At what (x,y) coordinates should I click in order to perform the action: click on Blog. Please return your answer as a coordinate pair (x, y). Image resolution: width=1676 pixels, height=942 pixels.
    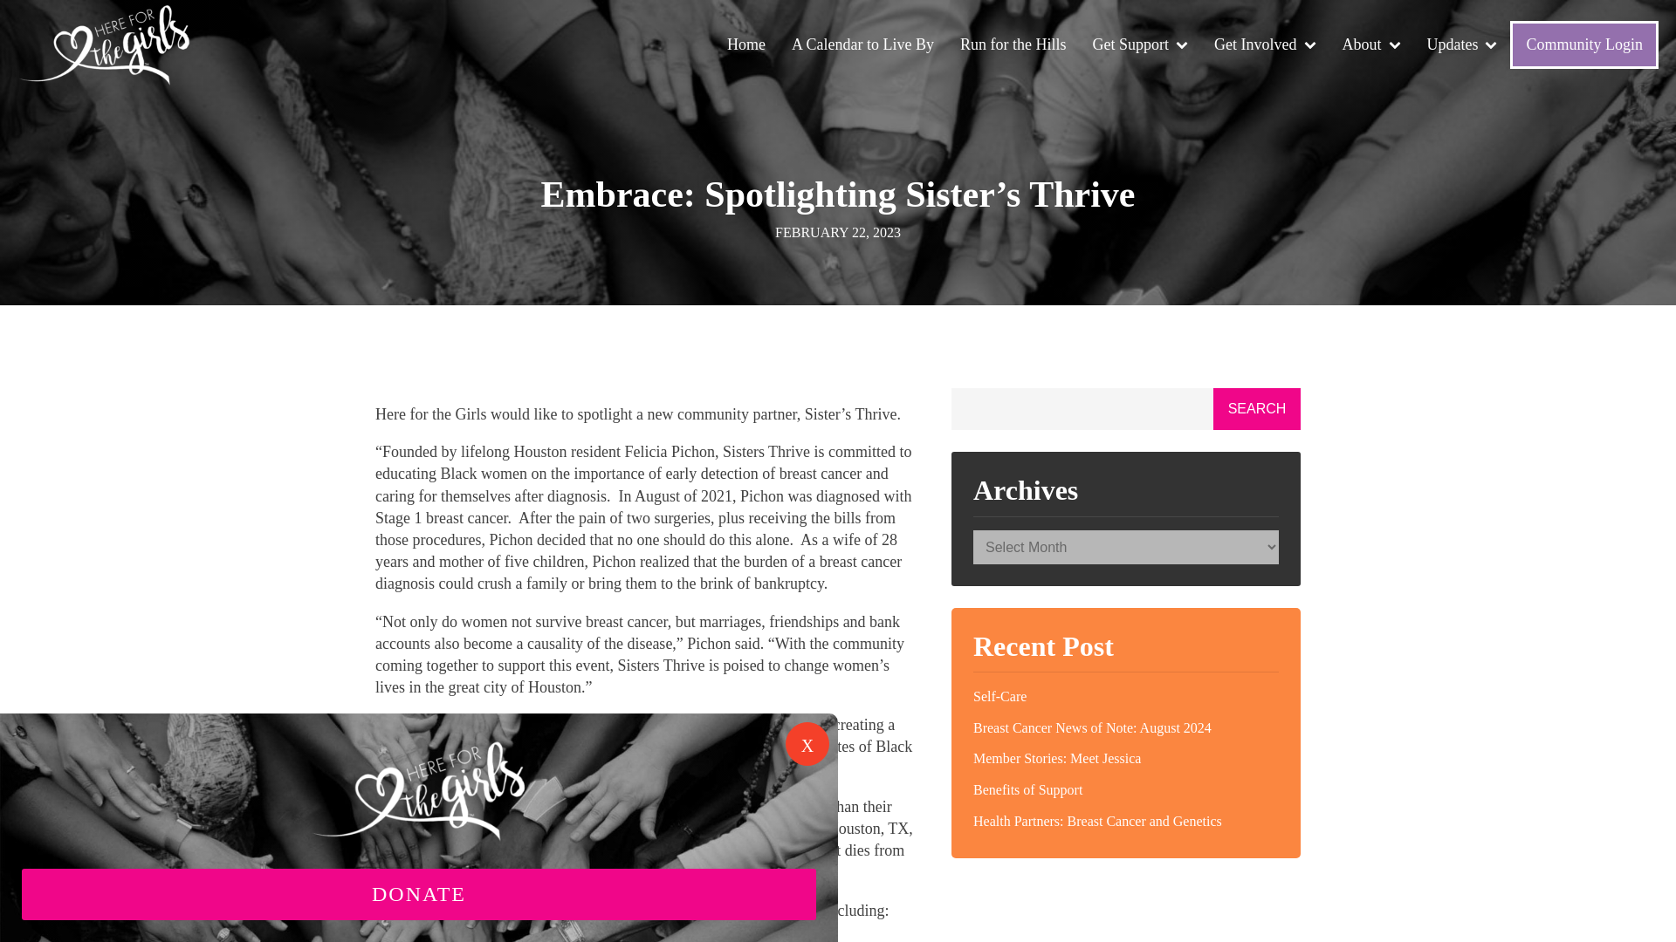
    Looking at the image, I should click on (1463, 44).